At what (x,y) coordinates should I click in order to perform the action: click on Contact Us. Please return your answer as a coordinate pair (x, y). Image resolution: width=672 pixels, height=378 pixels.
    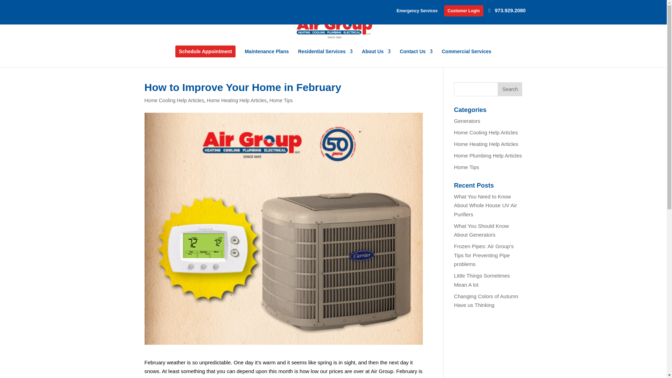
    Looking at the image, I should click on (416, 56).